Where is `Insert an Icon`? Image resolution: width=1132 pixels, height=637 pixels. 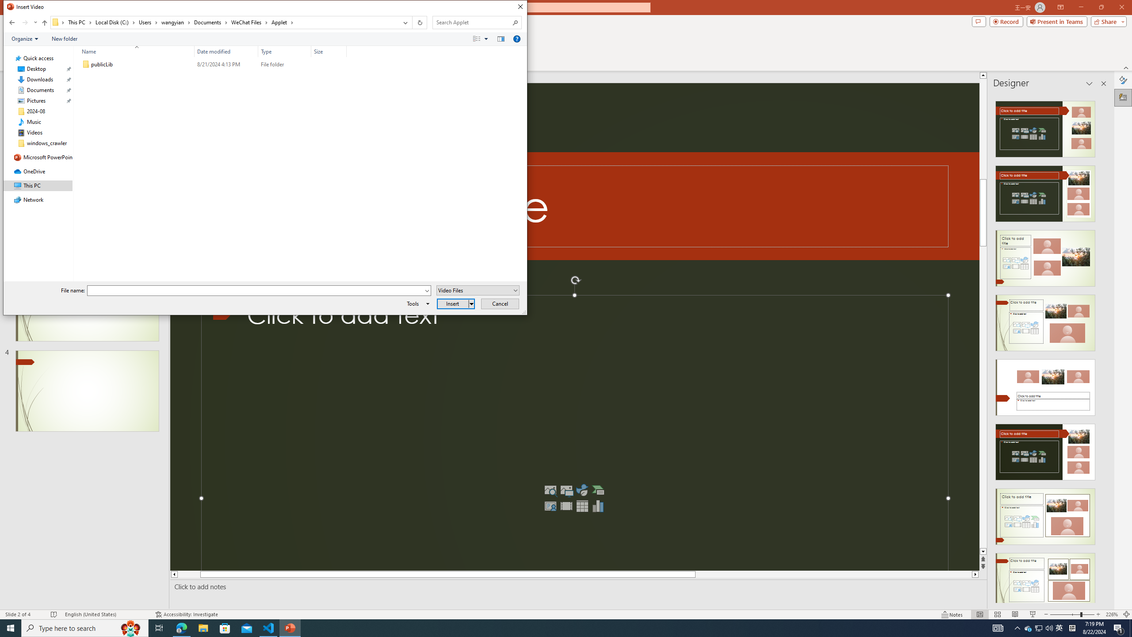
Insert an Icon is located at coordinates (582, 490).